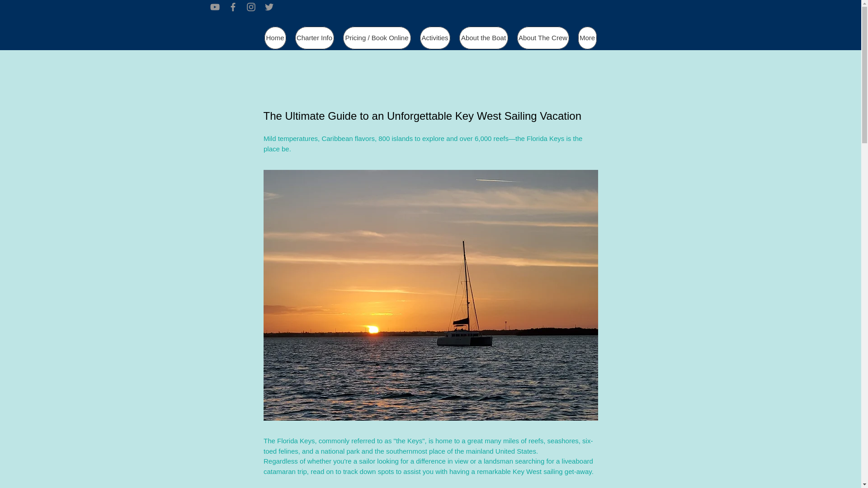 This screenshot has height=488, width=868. I want to click on Home, so click(274, 38).